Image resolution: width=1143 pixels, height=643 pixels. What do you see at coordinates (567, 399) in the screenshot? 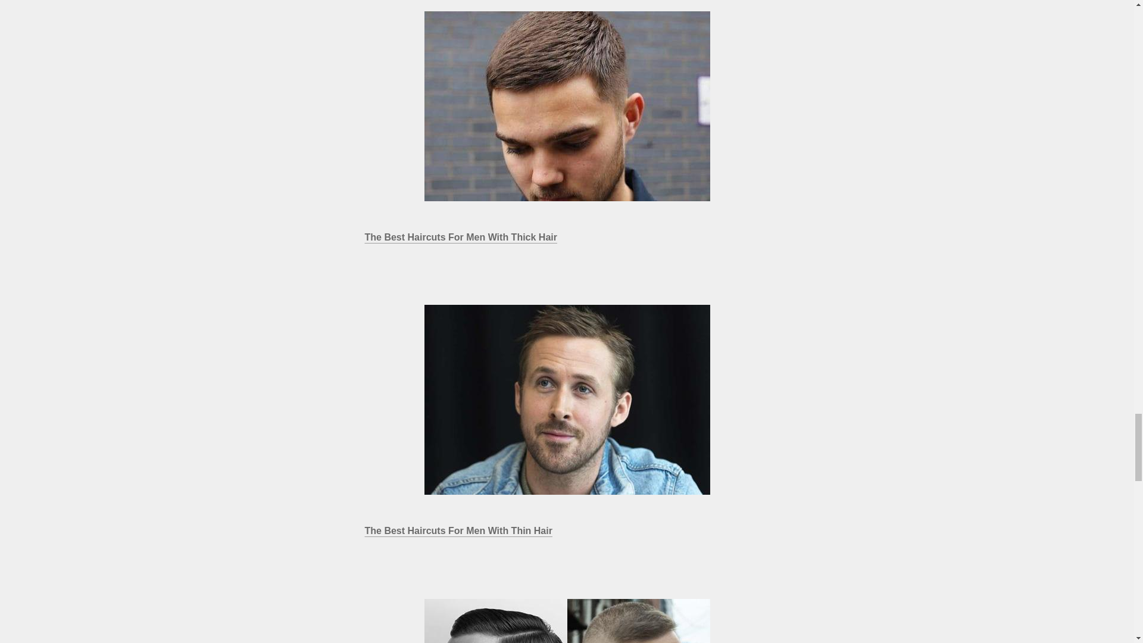
I see `The Best Haircuts For Men With Thin Hair` at bounding box center [567, 399].